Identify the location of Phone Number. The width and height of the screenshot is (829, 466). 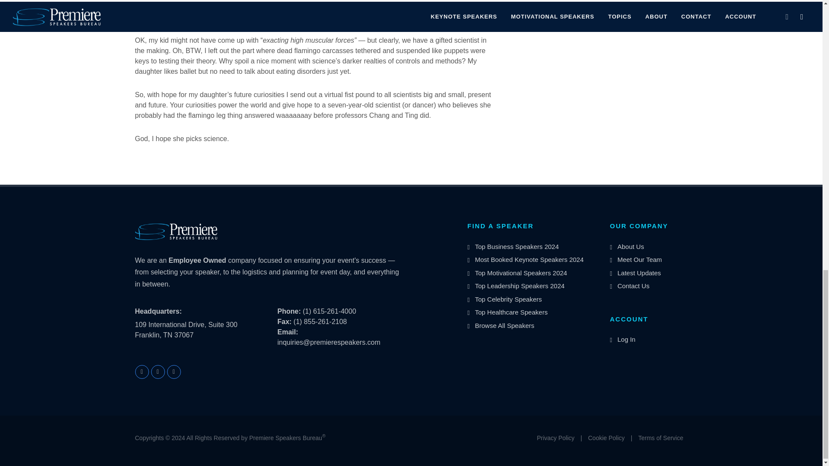
(288, 311).